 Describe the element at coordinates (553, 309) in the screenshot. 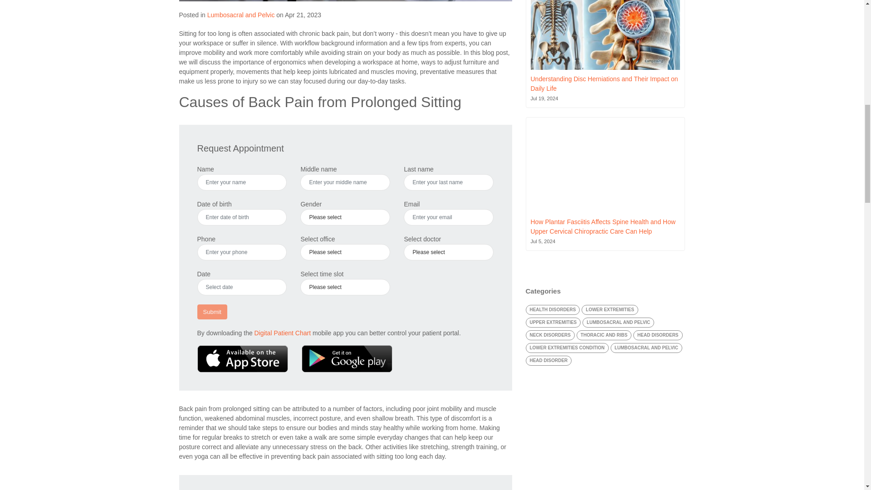

I see `HEALTH DISORDERS` at that location.